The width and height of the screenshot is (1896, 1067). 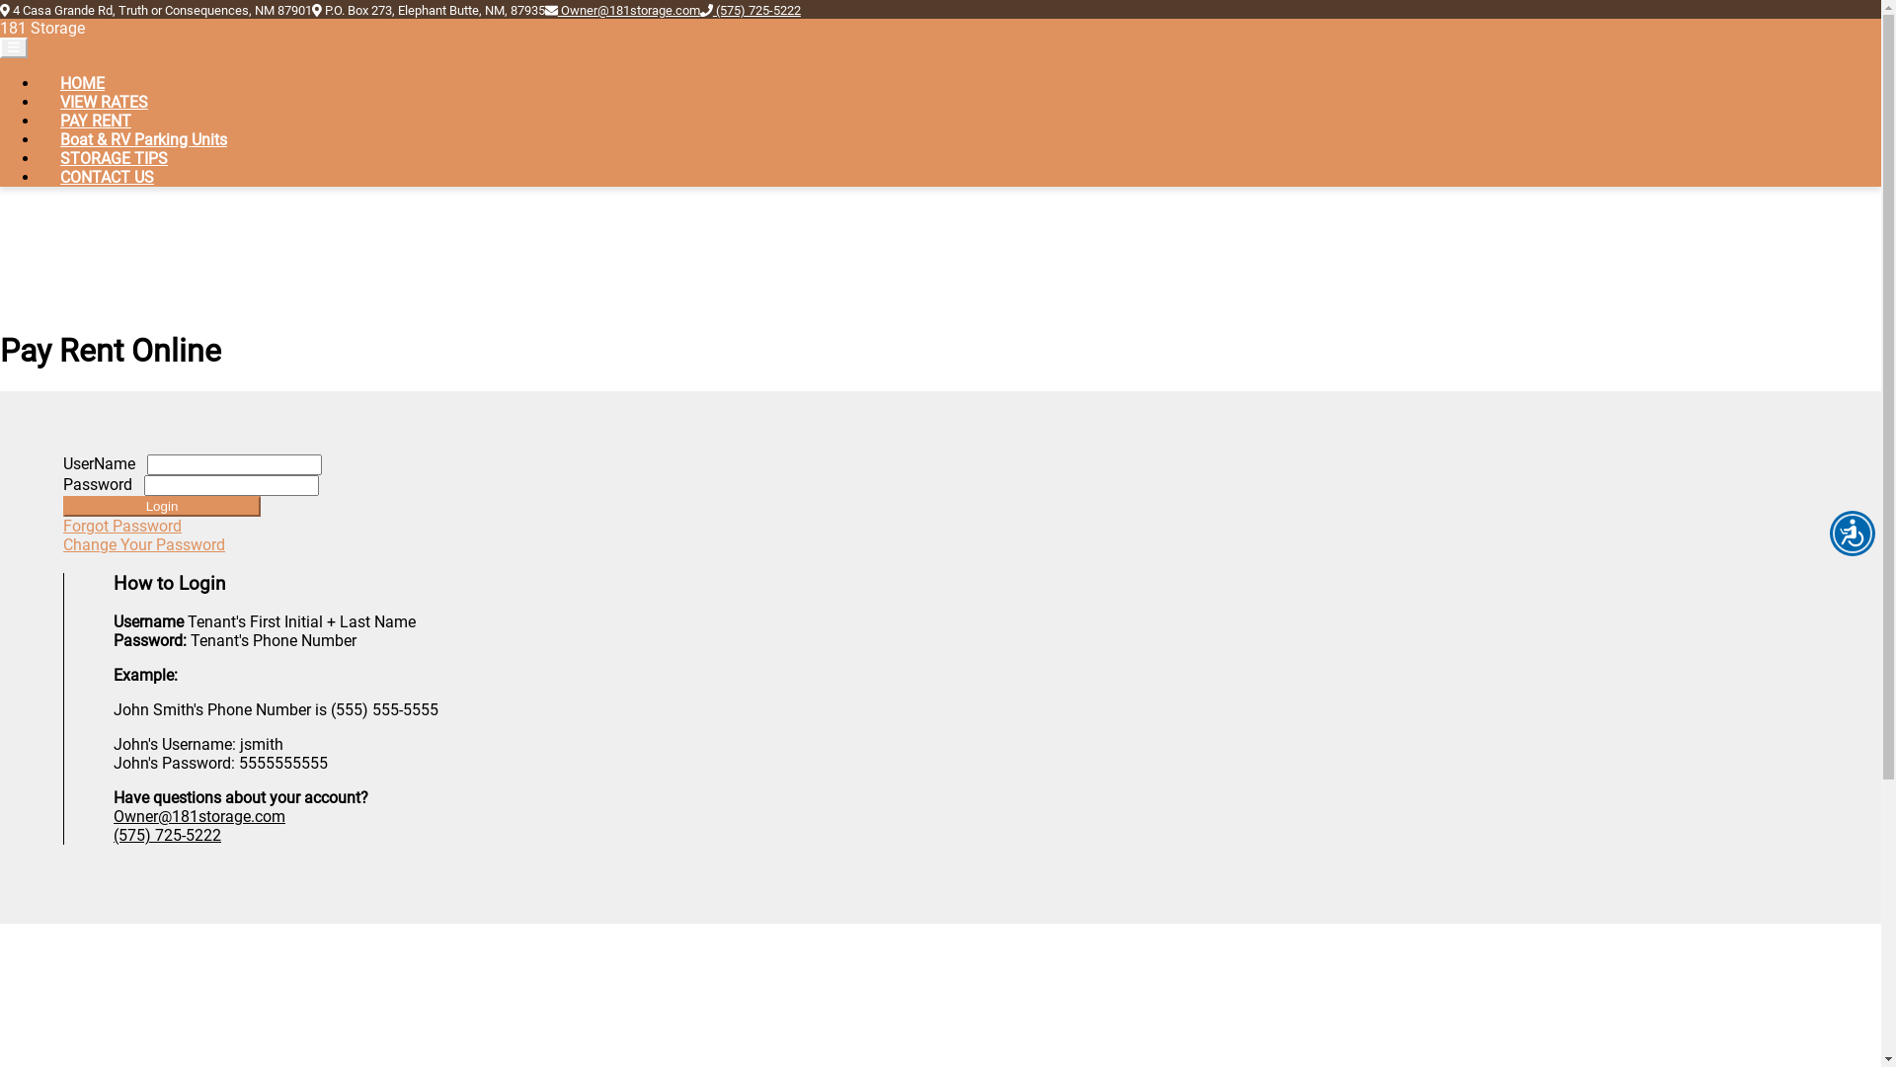 What do you see at coordinates (107, 178) in the screenshot?
I see `CONTACT US` at bounding box center [107, 178].